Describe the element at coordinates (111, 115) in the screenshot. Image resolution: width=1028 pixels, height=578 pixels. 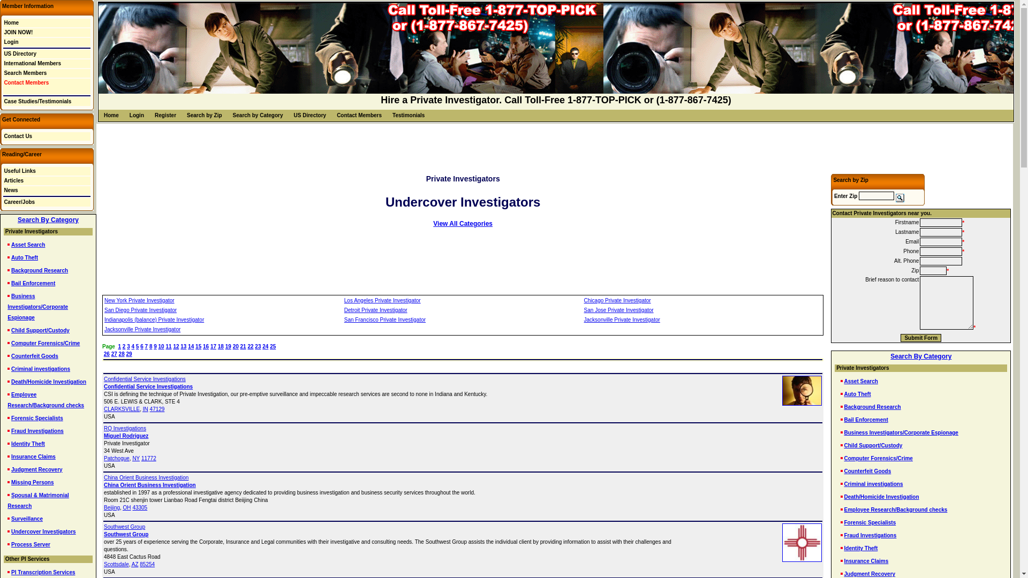
I see `Home` at that location.